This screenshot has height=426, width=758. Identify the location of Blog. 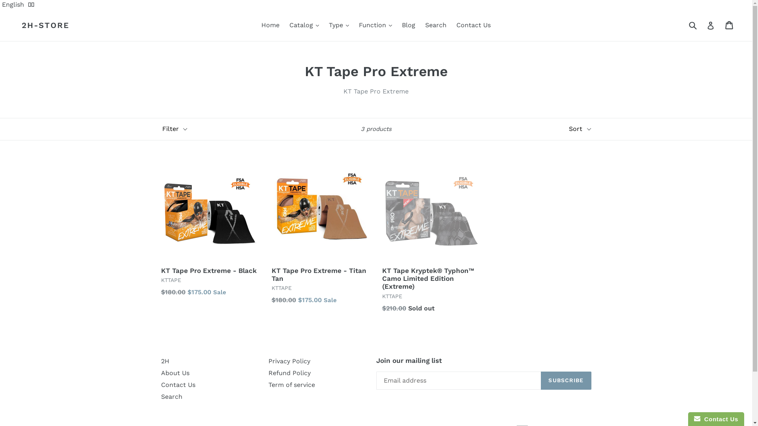
(409, 25).